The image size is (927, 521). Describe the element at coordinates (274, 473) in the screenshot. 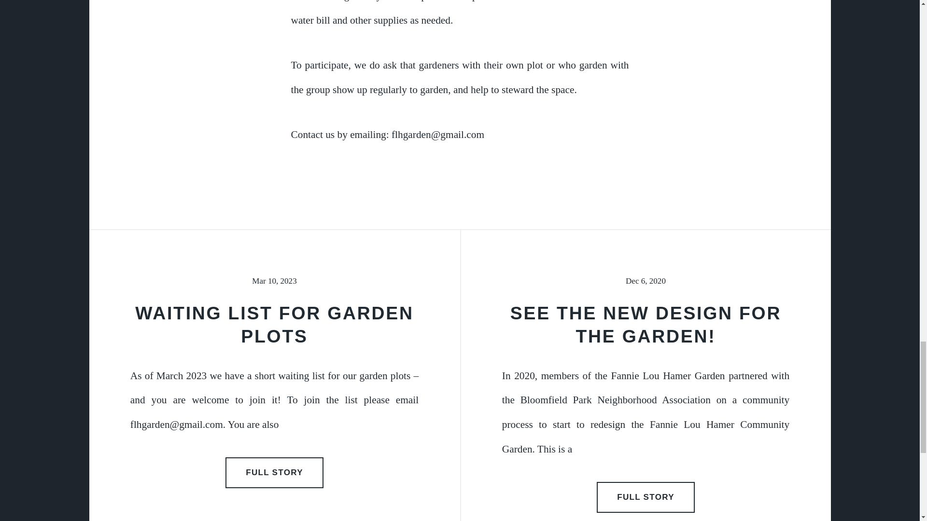

I see `FULL STORY` at that location.